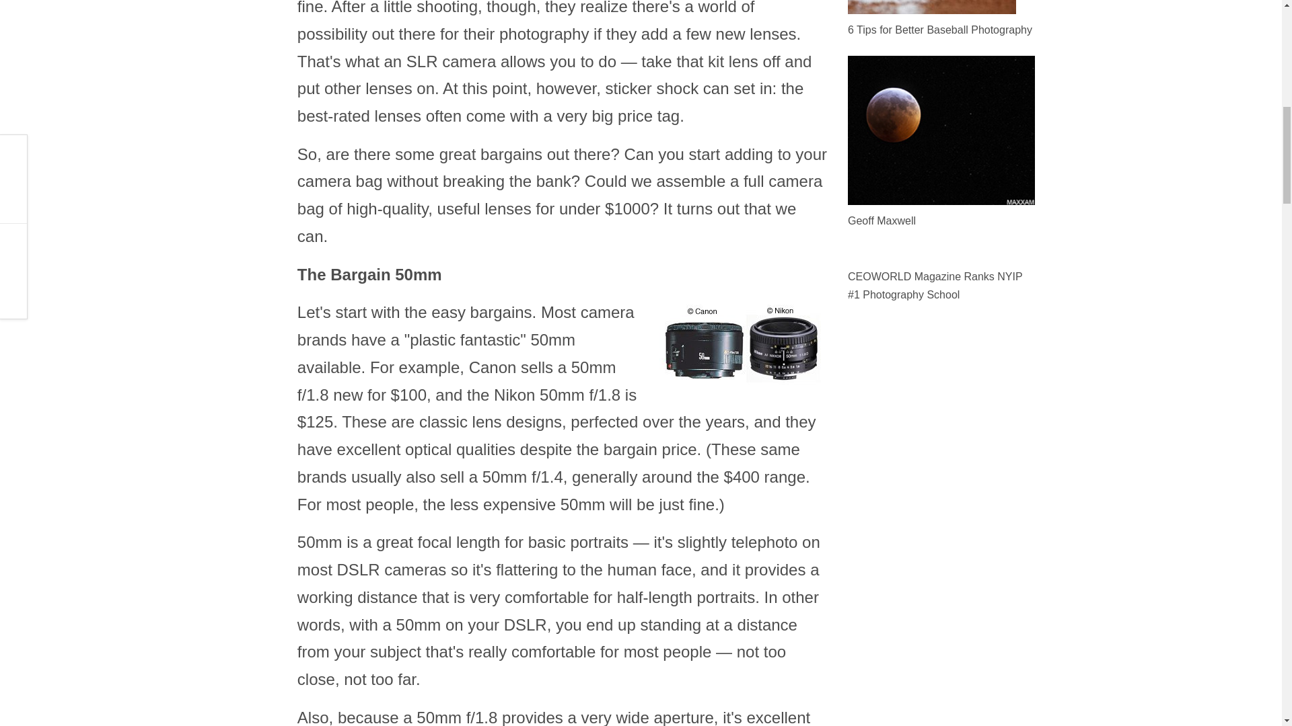  Describe the element at coordinates (939, 30) in the screenshot. I see `6 Tips for Better Baseball Photography` at that location.